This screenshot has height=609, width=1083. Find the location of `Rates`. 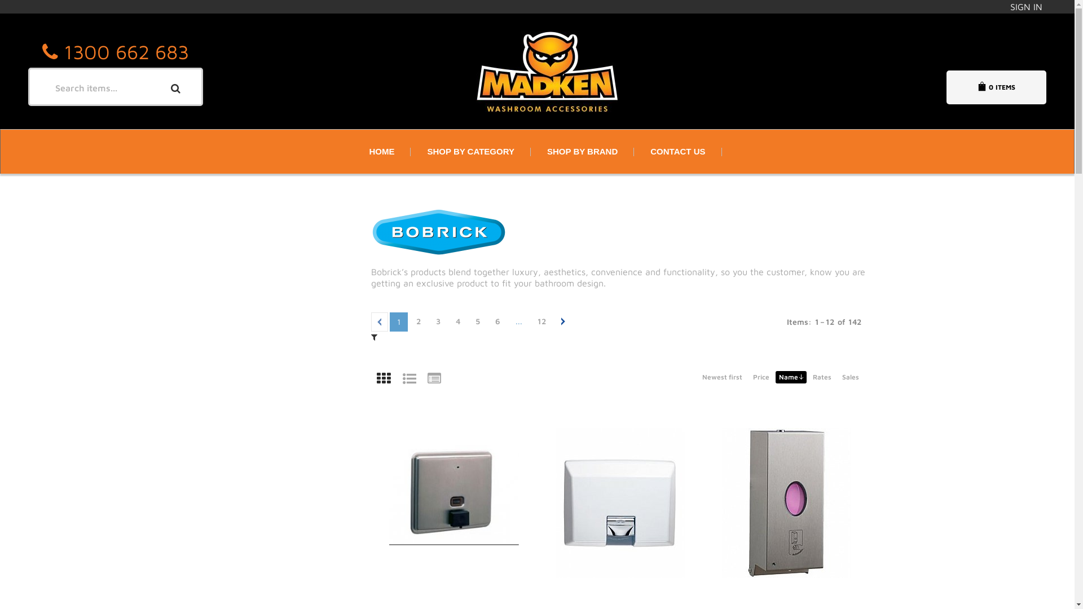

Rates is located at coordinates (821, 377).